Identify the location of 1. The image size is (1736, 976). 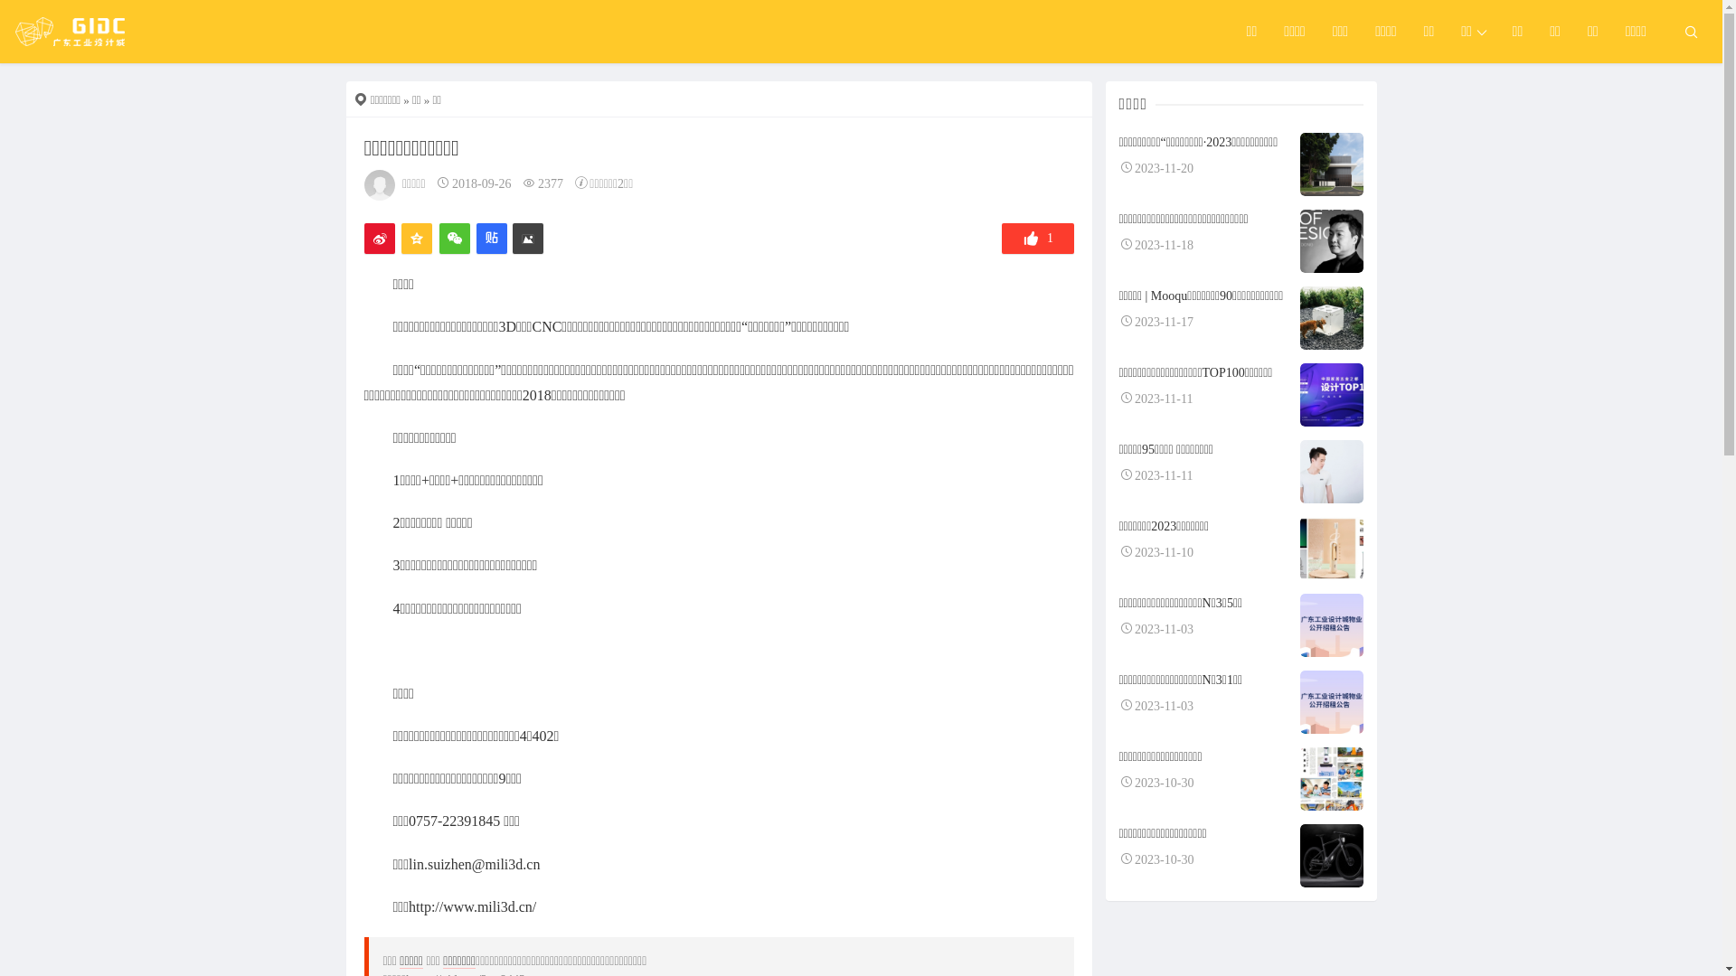
(1038, 239).